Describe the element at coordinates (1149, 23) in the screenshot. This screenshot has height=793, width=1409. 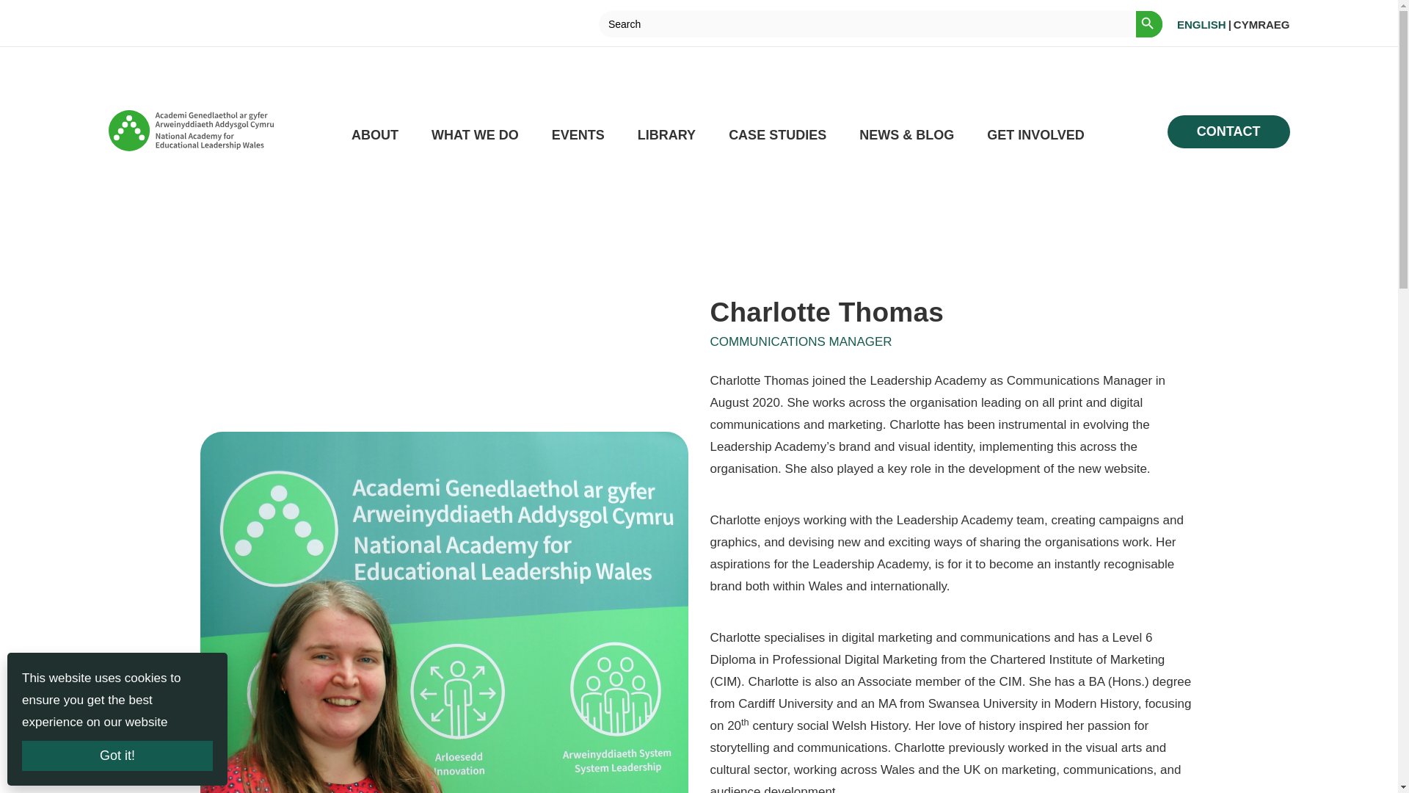
I see `Search Button` at that location.